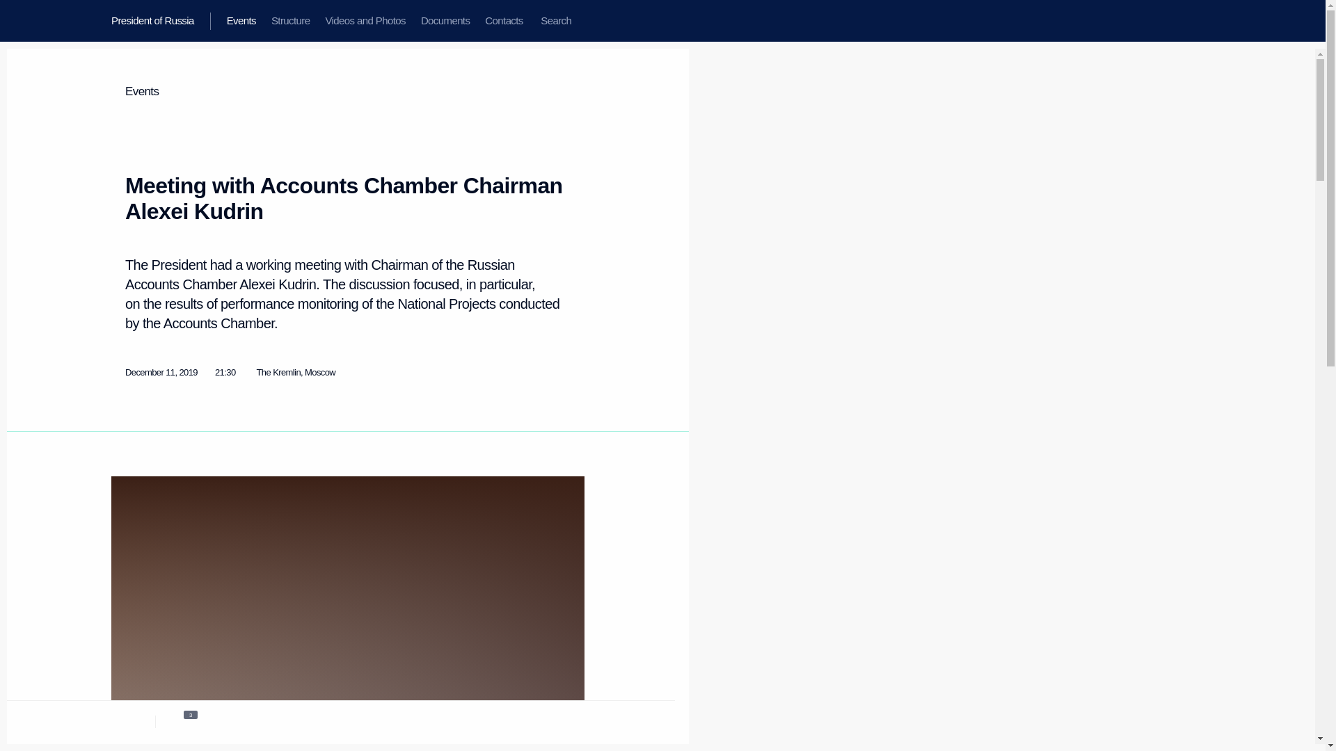 This screenshot has height=751, width=1336. I want to click on Events, so click(142, 92).